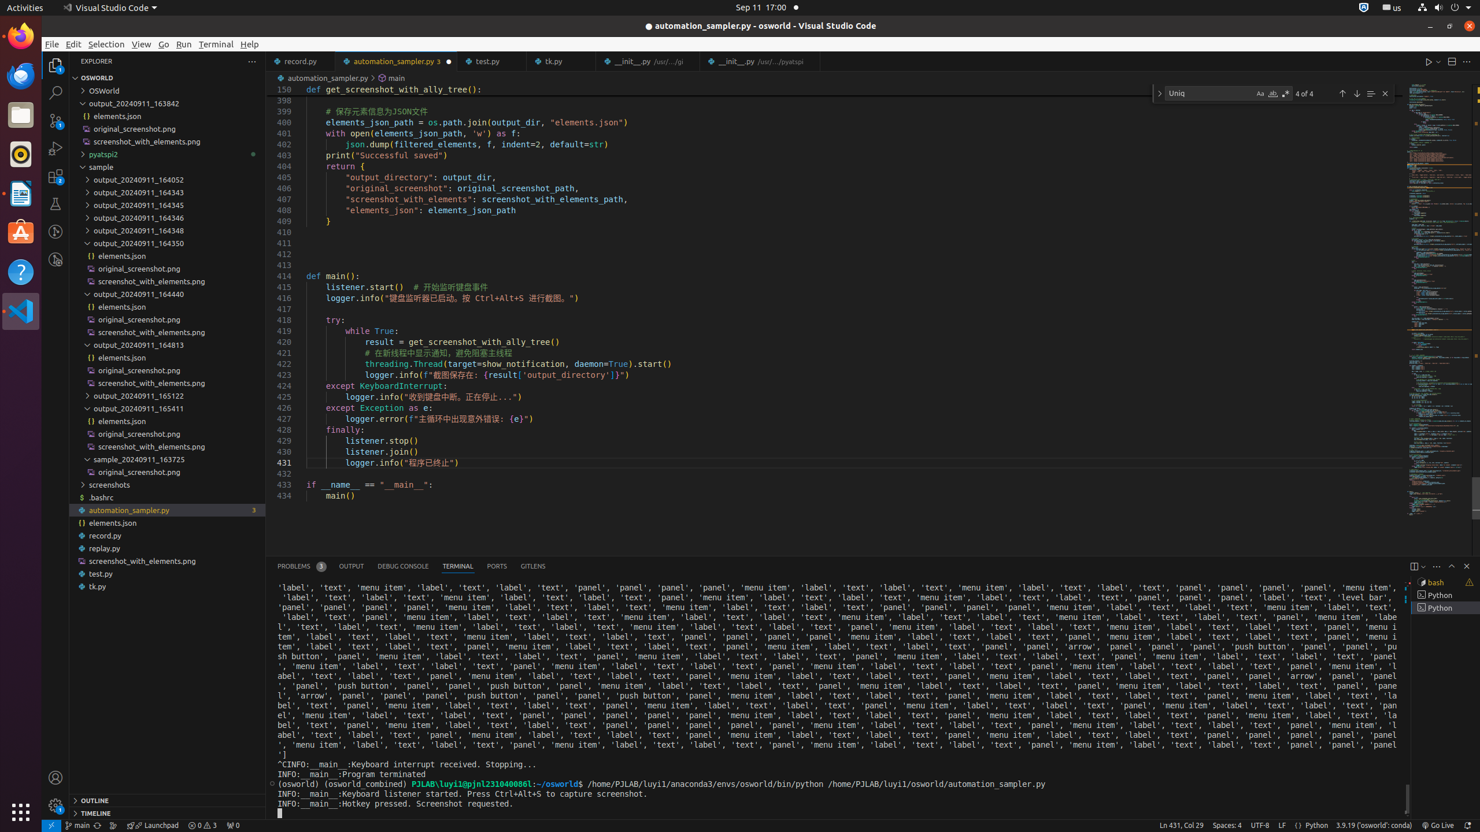  Describe the element at coordinates (168, 586) in the screenshot. I see `tk.py` at that location.